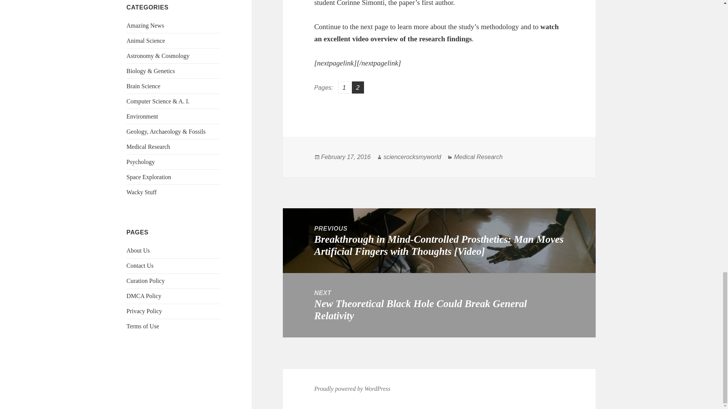  What do you see at coordinates (146, 41) in the screenshot?
I see `Animal Science` at bounding box center [146, 41].